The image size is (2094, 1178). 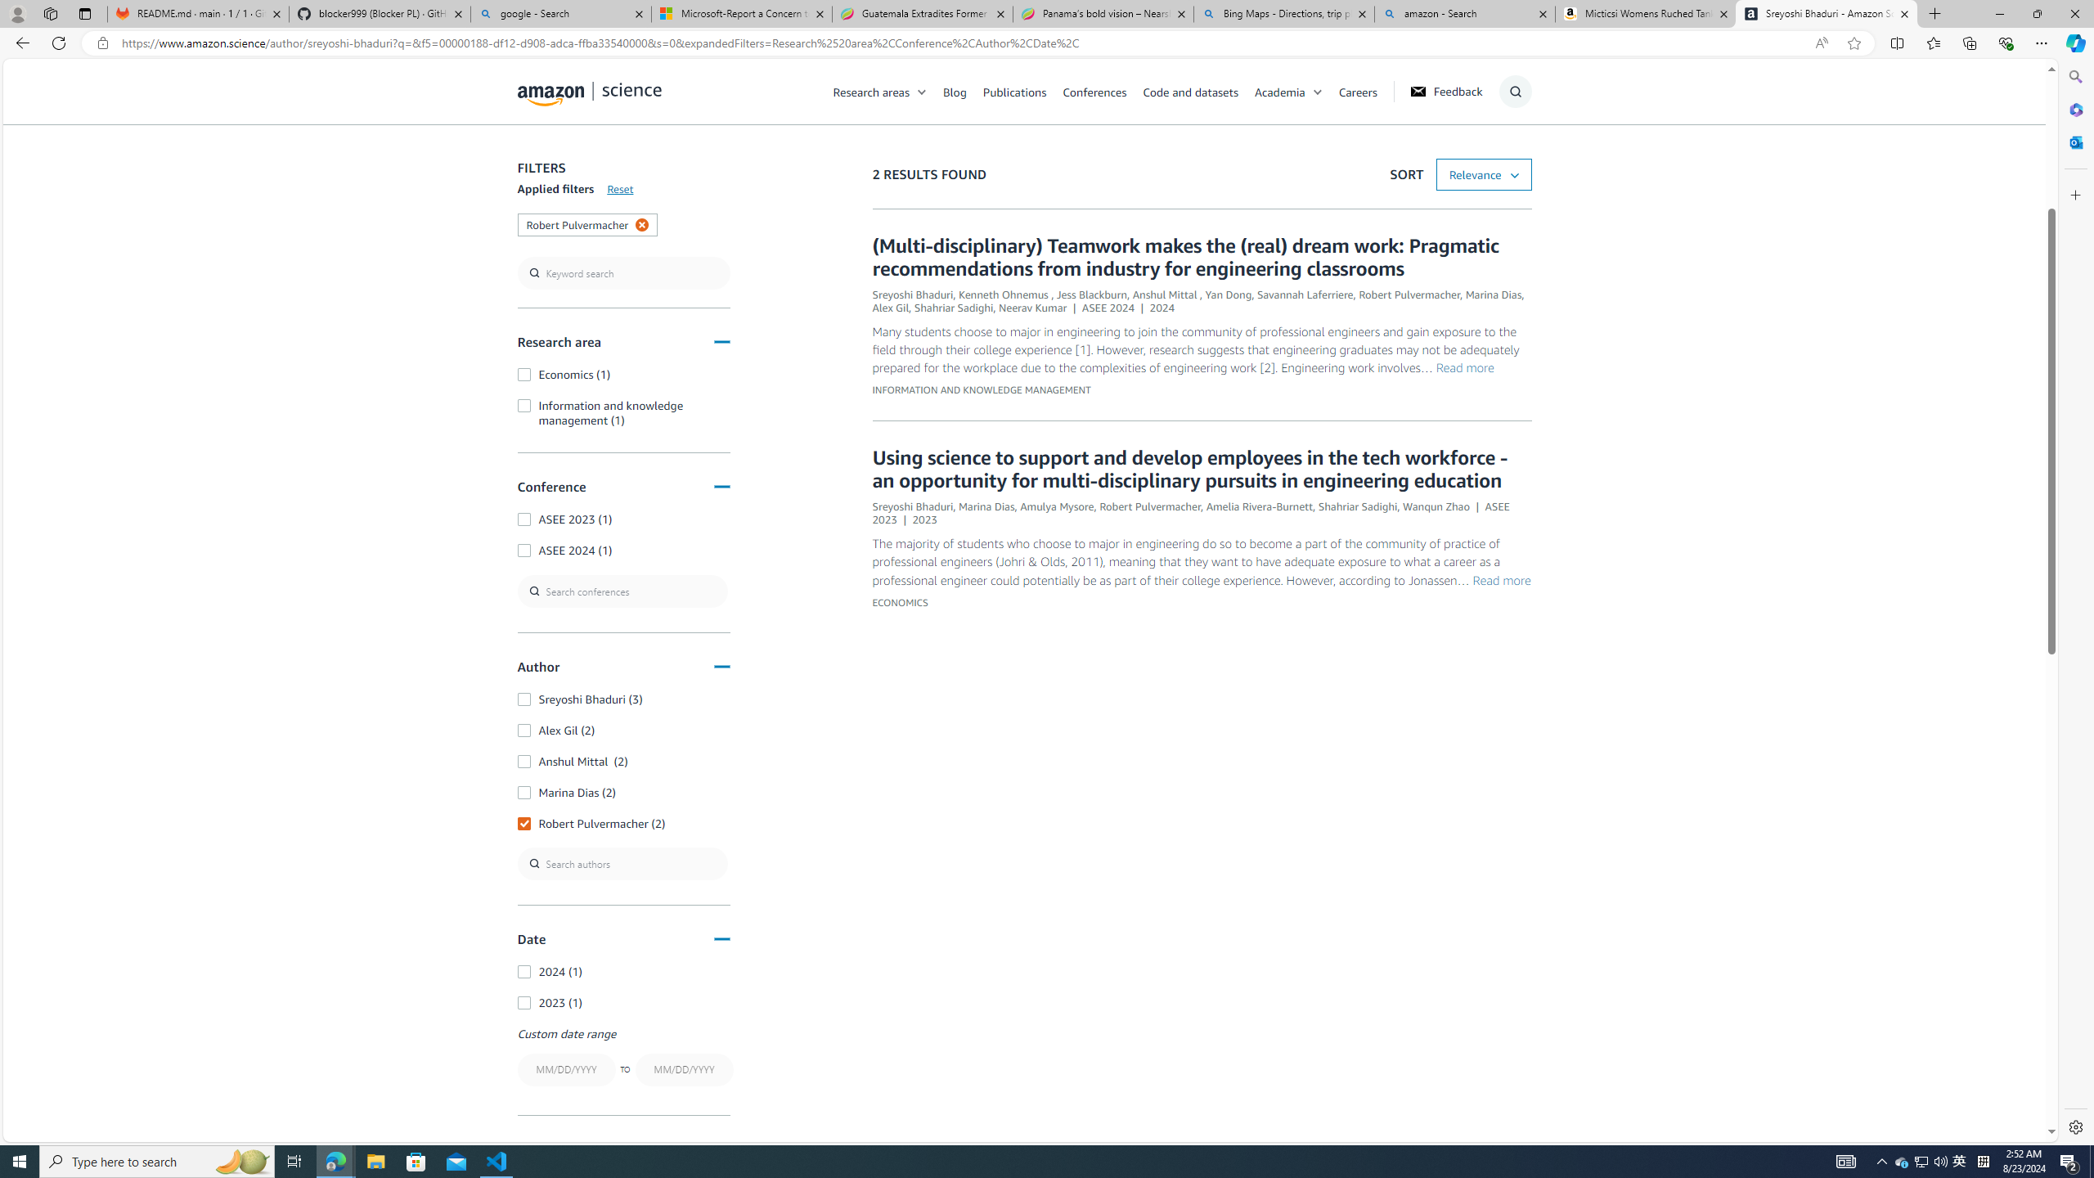 I want to click on Code and datasets, so click(x=1198, y=91).